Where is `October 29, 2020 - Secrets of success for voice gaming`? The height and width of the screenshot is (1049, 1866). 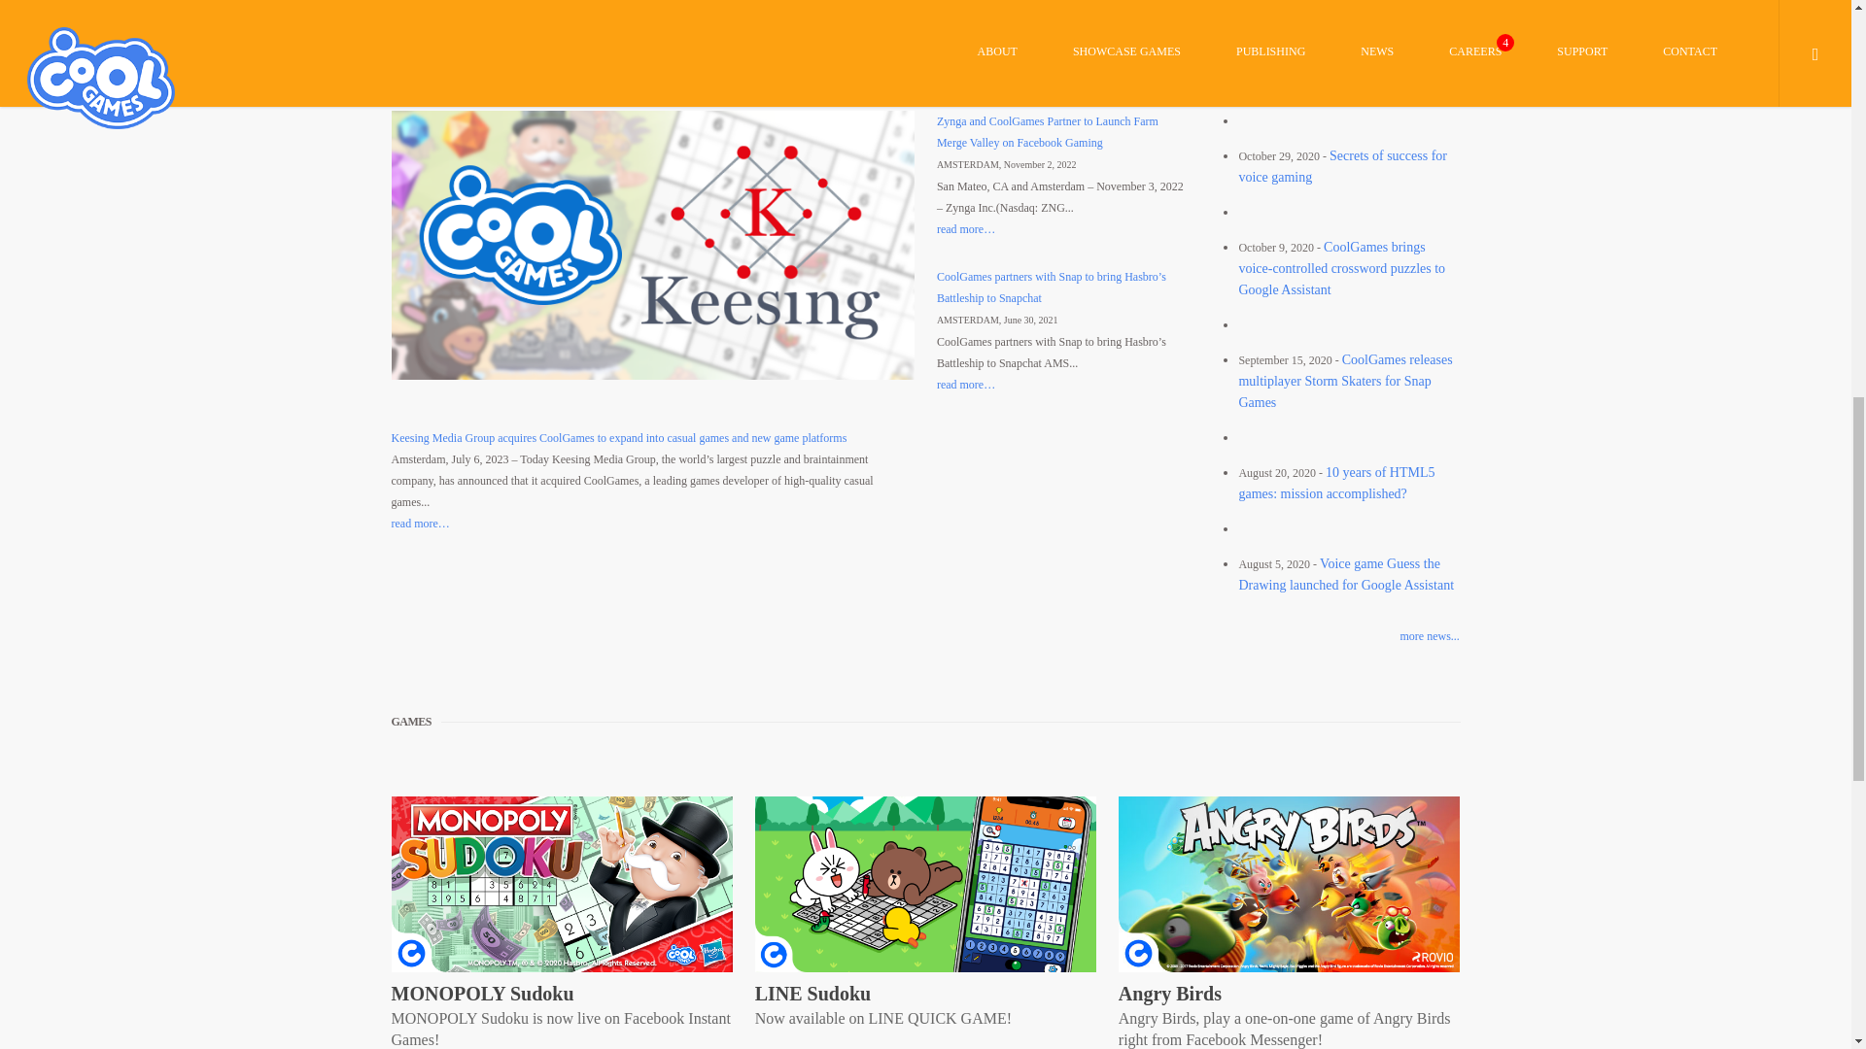
October 29, 2020 - Secrets of success for voice gaming is located at coordinates (1343, 167).